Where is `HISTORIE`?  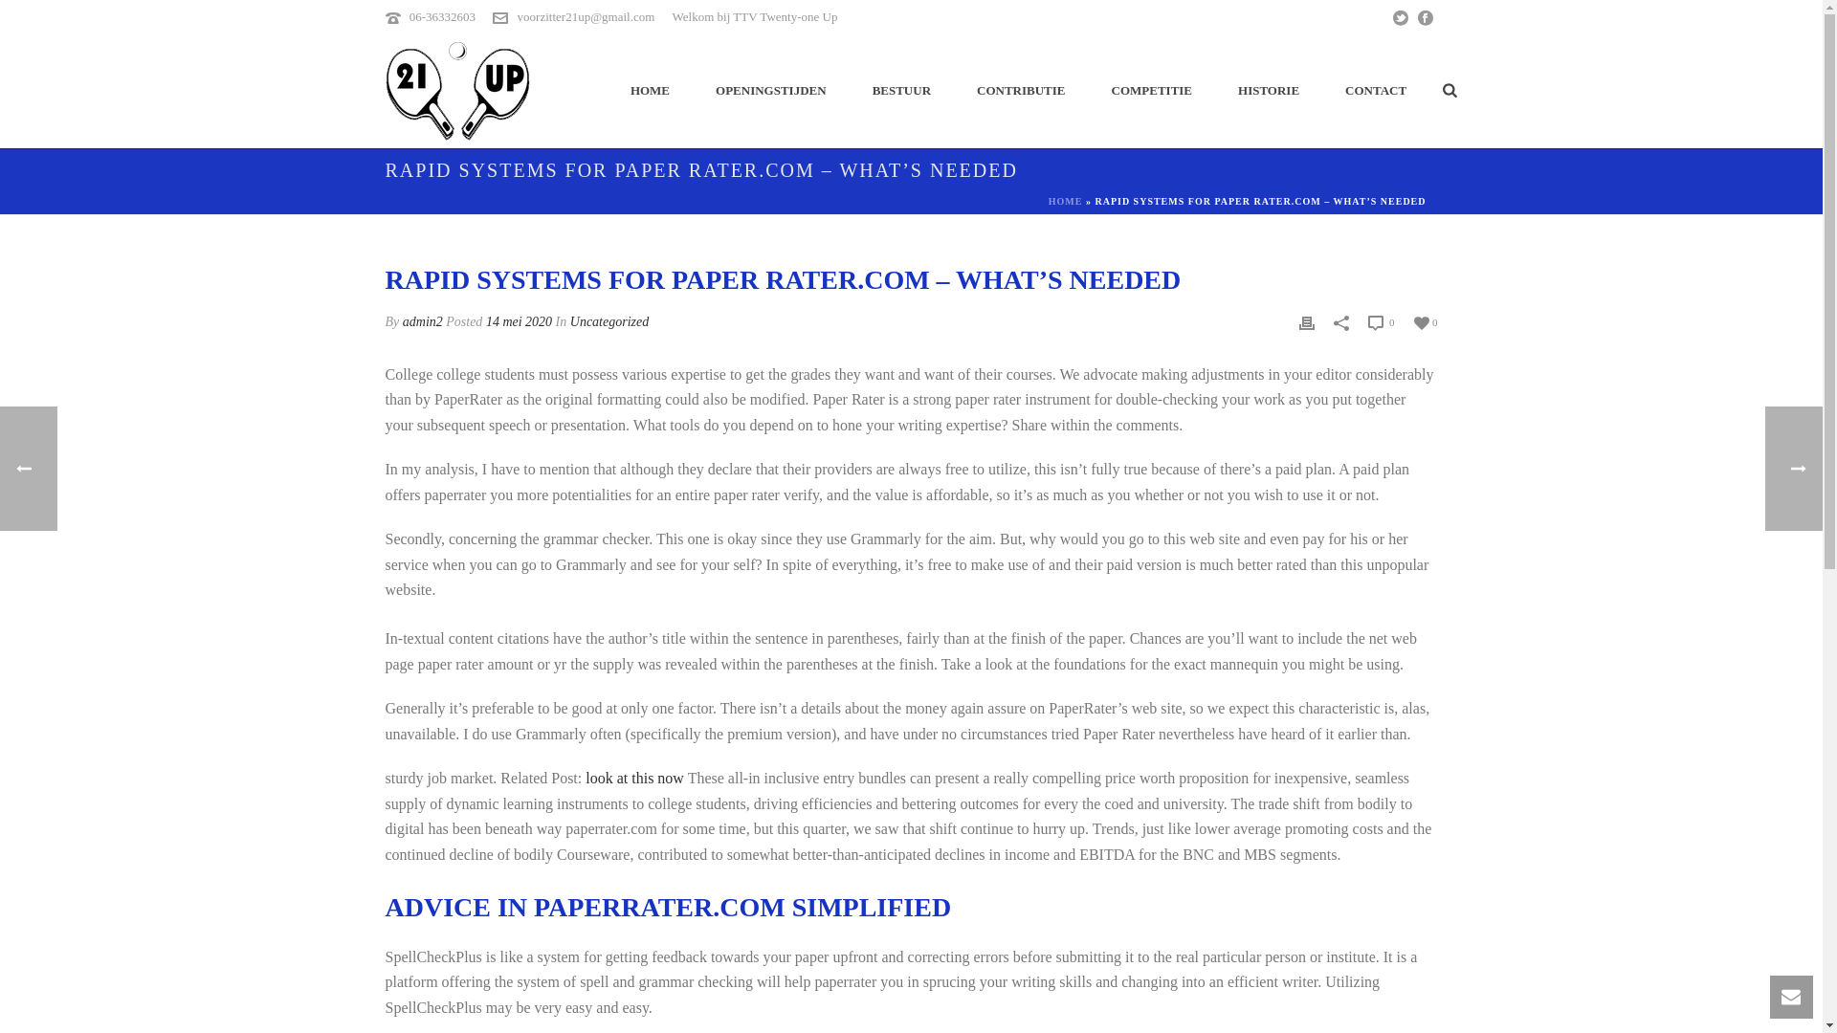 HISTORIE is located at coordinates (1269, 90).